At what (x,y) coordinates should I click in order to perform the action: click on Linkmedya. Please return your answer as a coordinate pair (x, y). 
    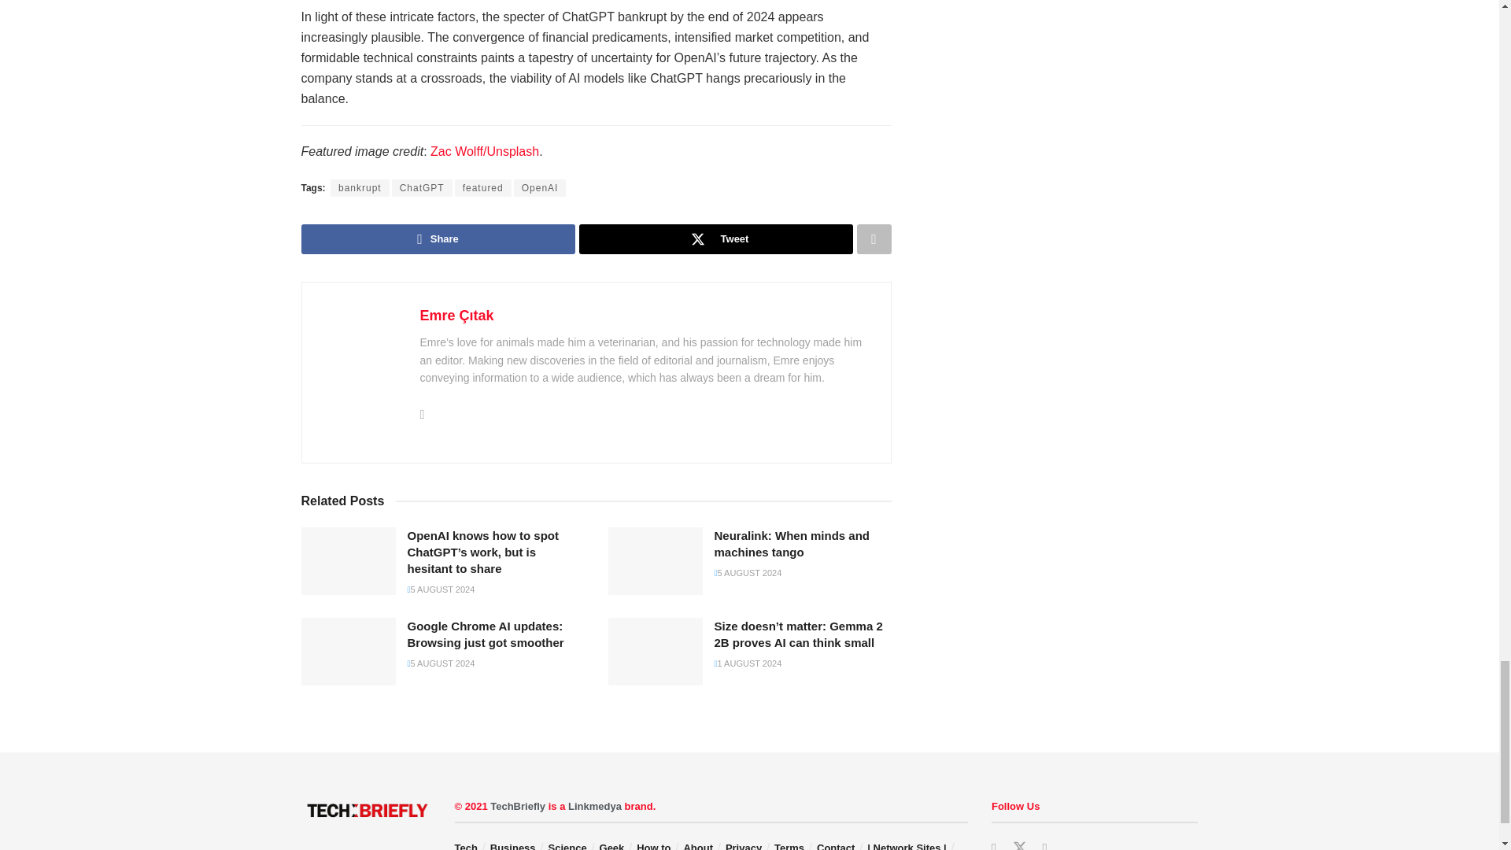
    Looking at the image, I should click on (594, 806).